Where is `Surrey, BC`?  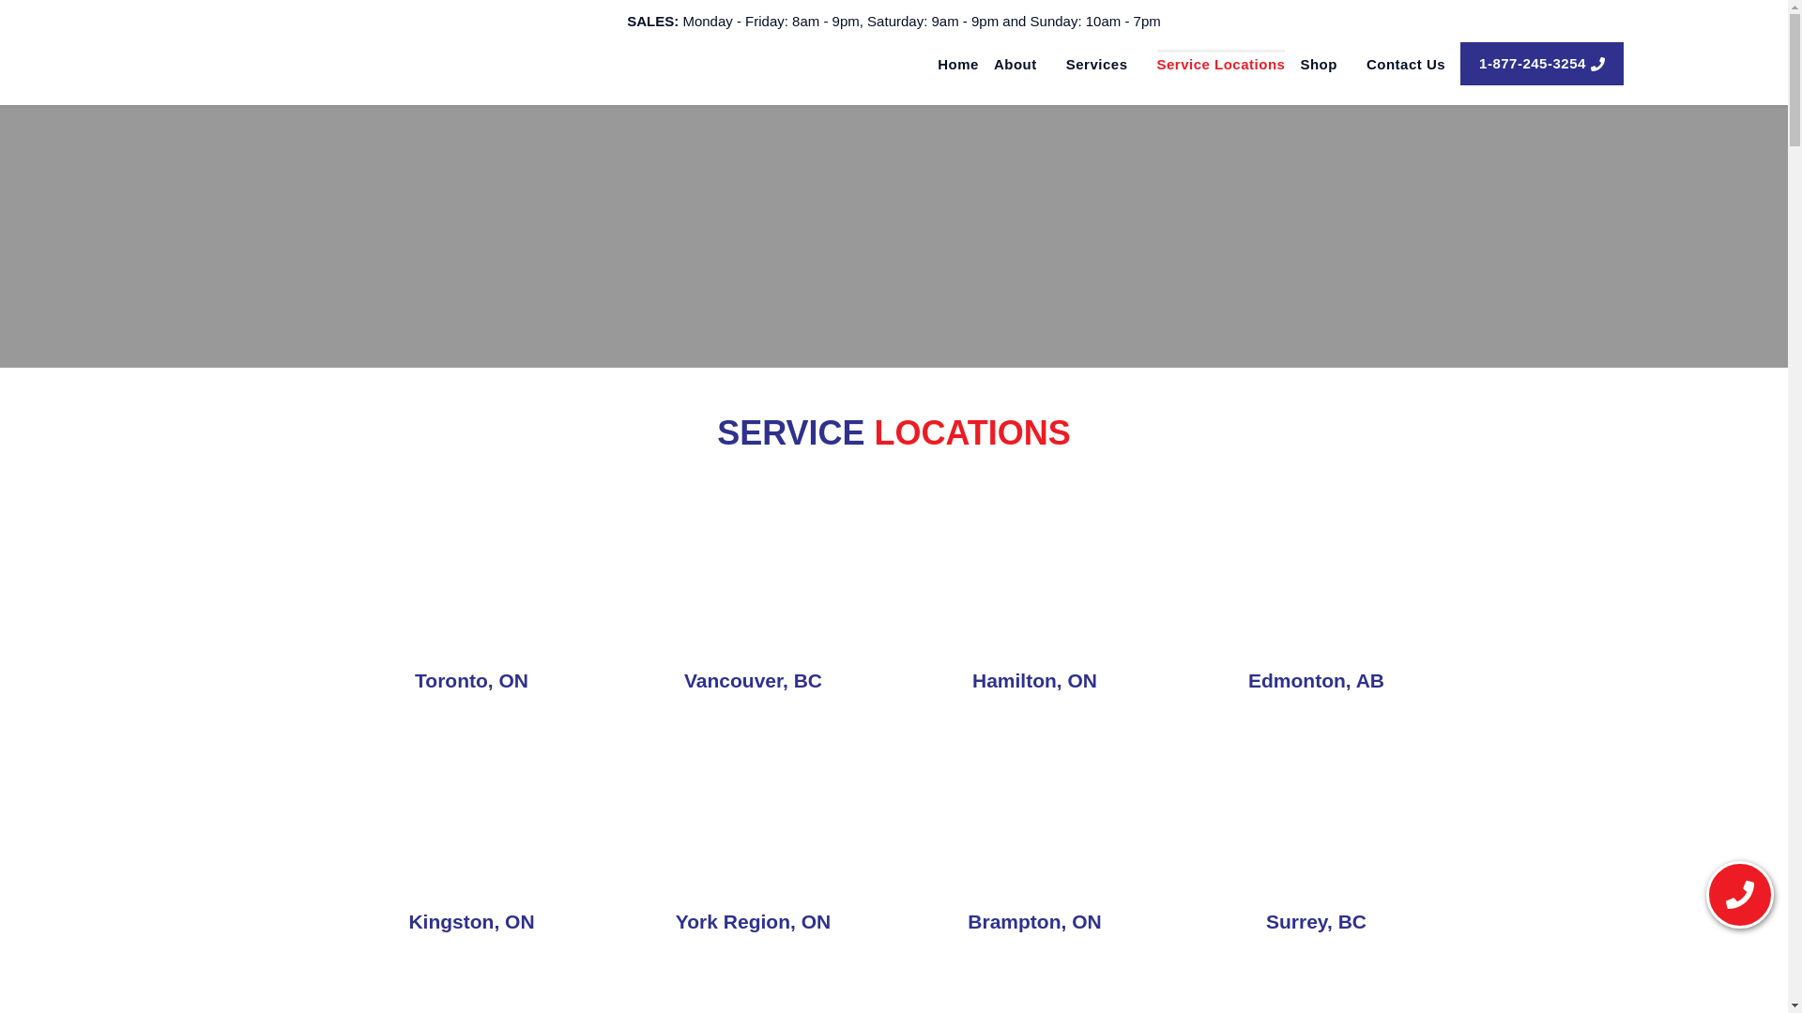
Surrey, BC is located at coordinates (1316, 827).